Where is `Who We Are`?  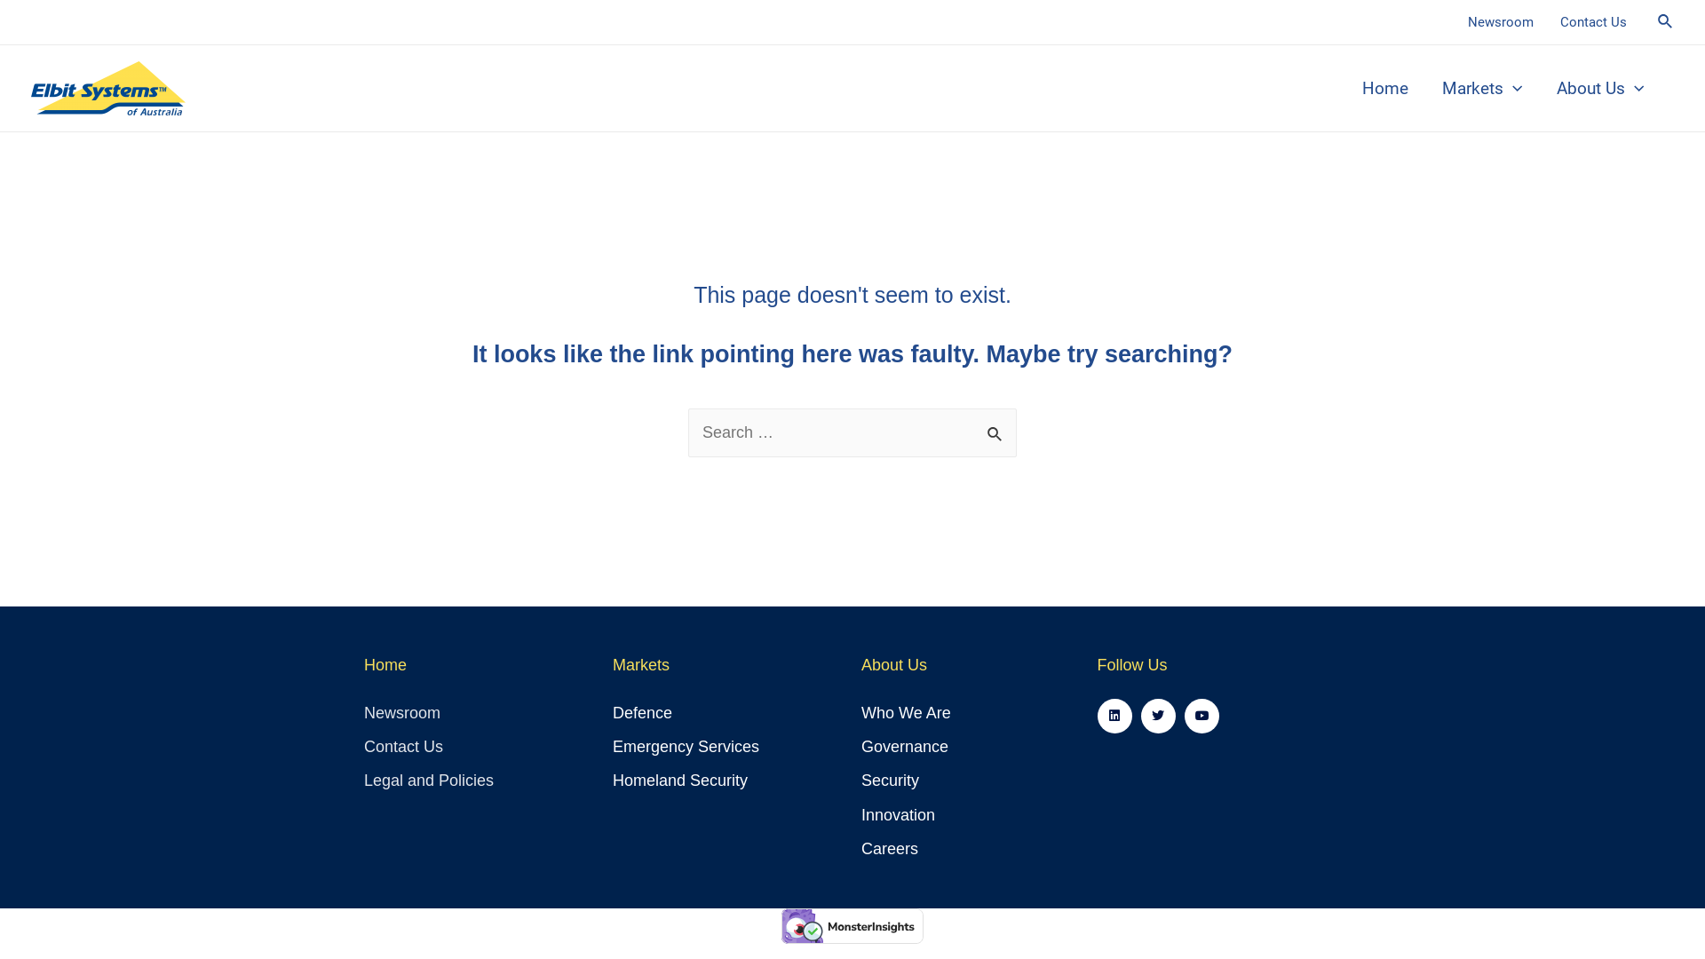
Who We Are is located at coordinates (938, 714).